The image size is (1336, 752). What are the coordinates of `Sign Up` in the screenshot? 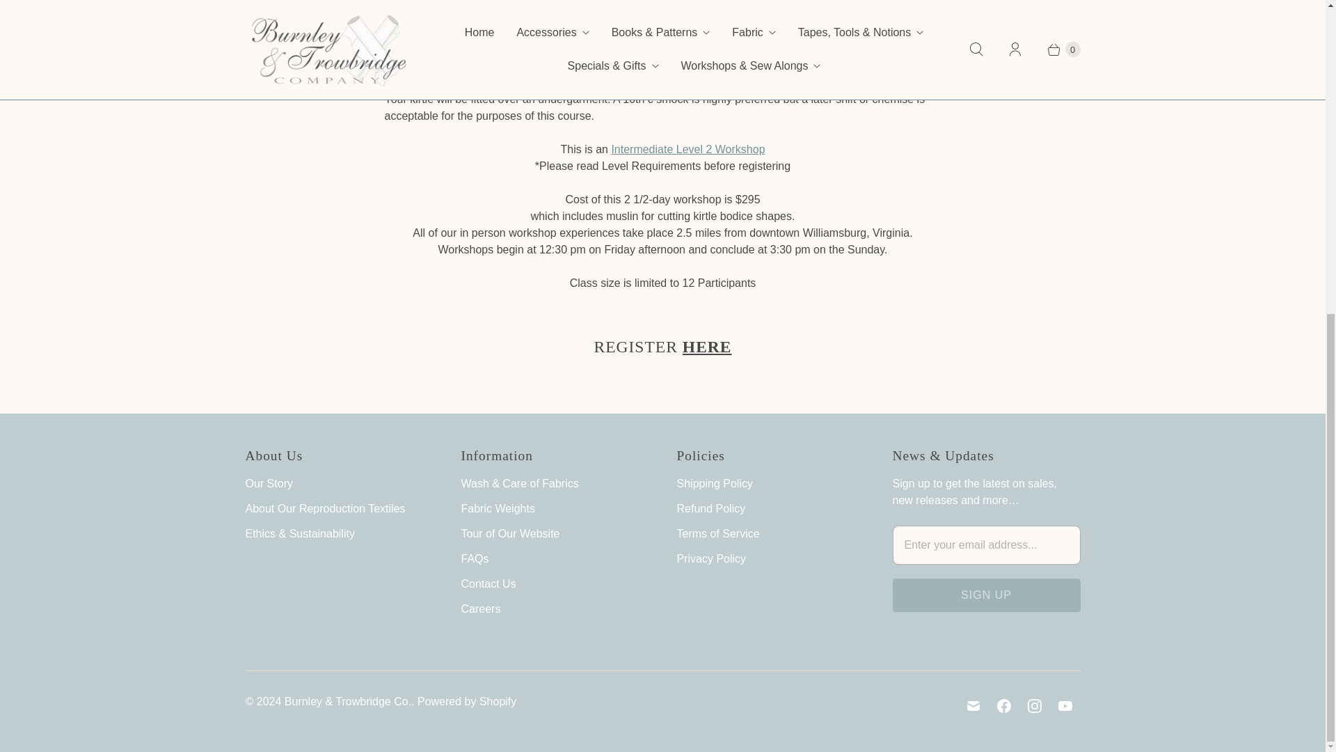 It's located at (985, 595).